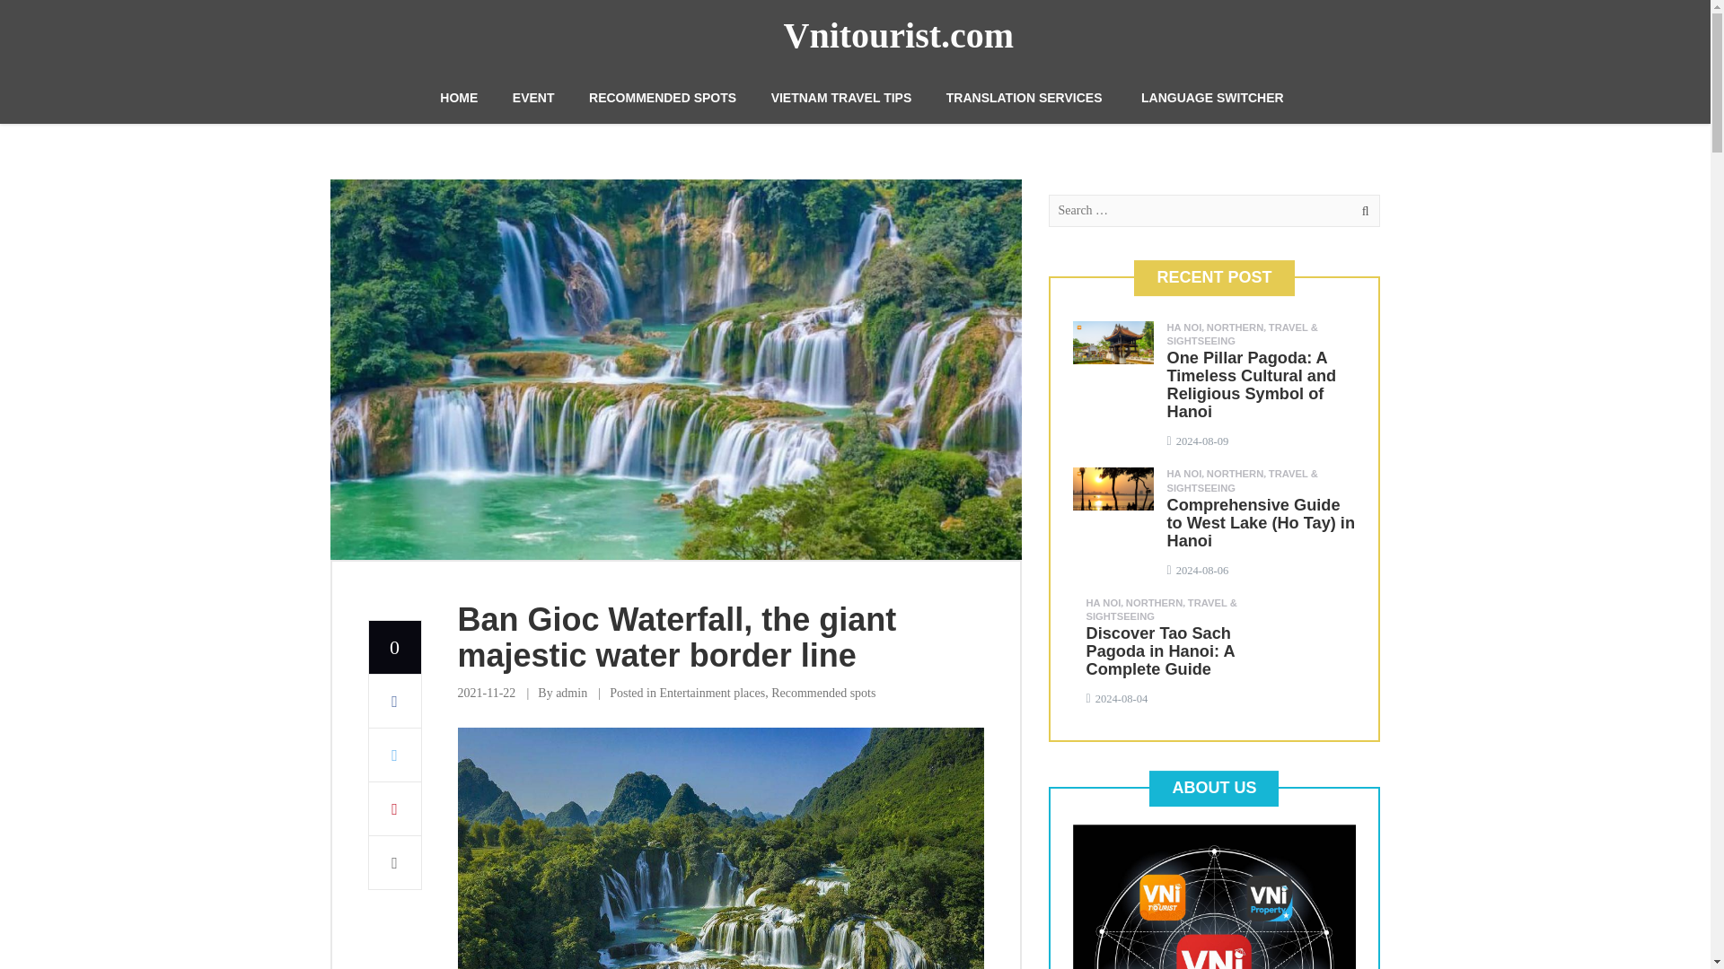 The width and height of the screenshot is (1724, 969). Describe the element at coordinates (394, 809) in the screenshot. I see `Share pinterest` at that location.